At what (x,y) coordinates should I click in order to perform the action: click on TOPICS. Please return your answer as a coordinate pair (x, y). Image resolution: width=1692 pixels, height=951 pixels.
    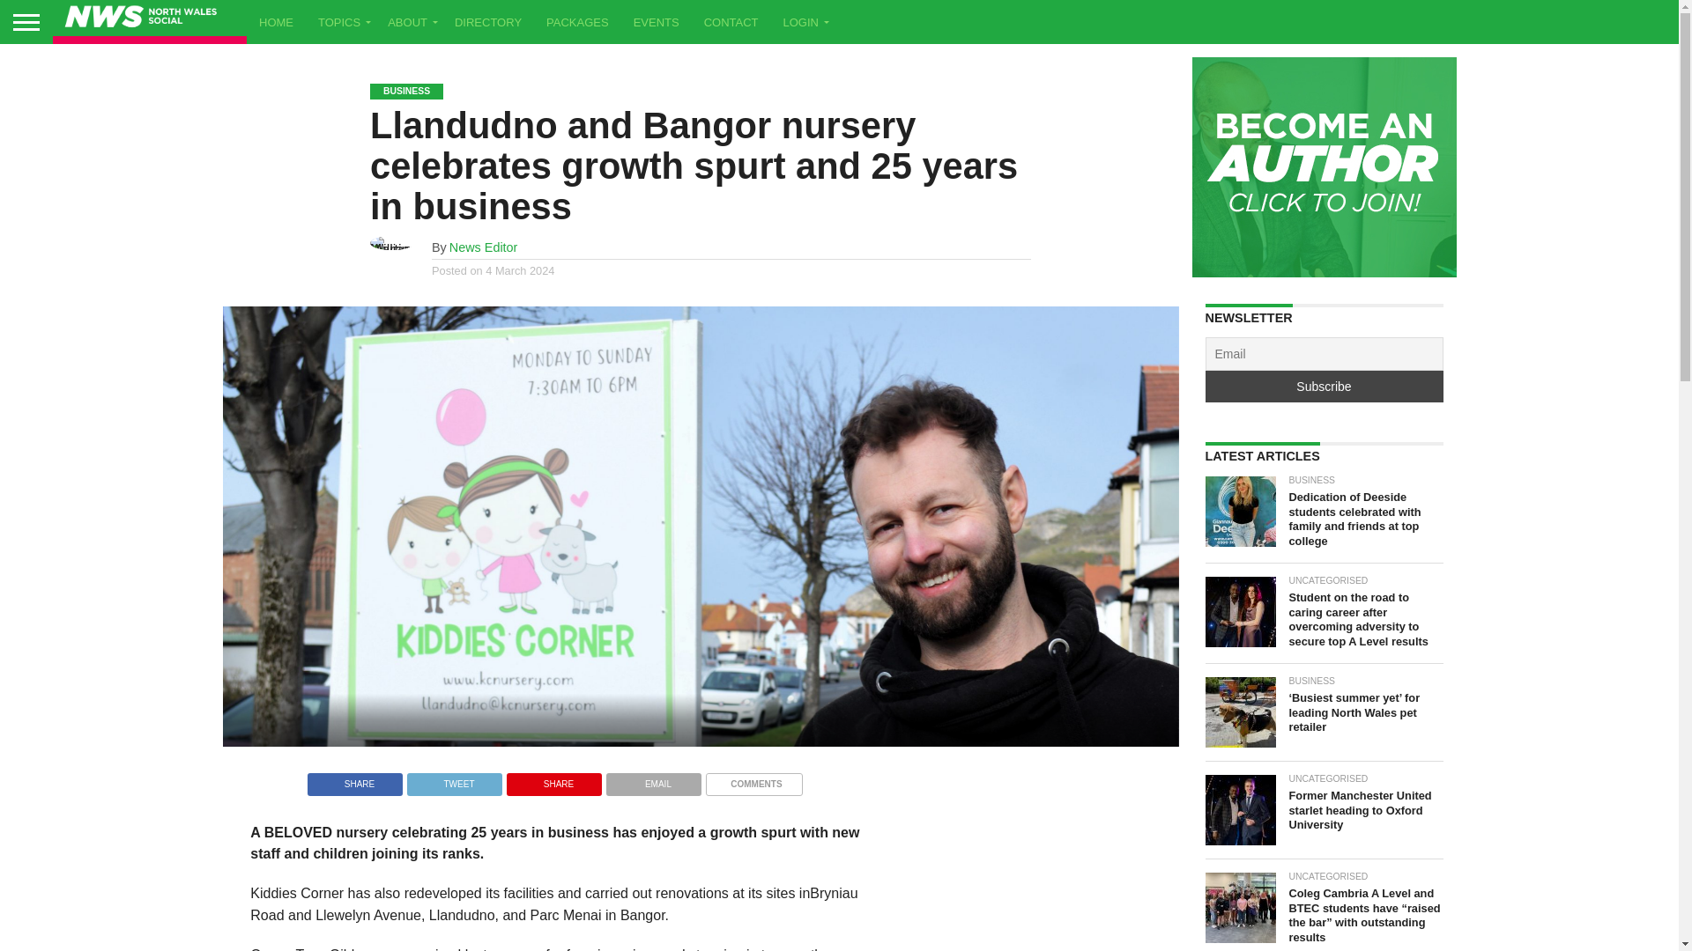
    Looking at the image, I should click on (340, 21).